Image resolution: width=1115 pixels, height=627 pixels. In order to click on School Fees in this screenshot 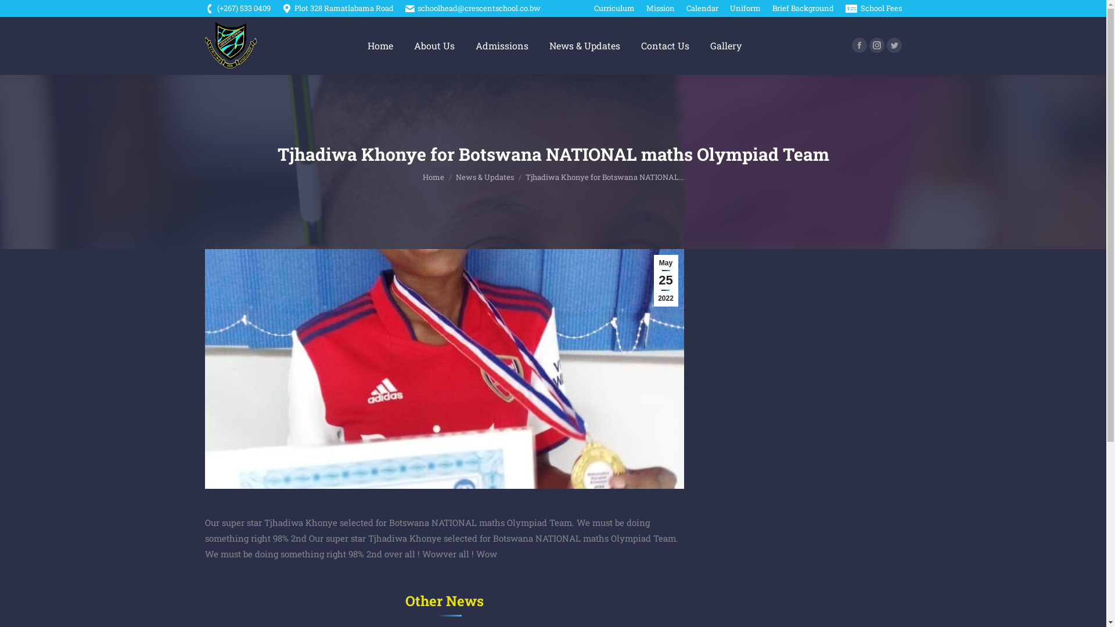, I will do `click(873, 8)`.